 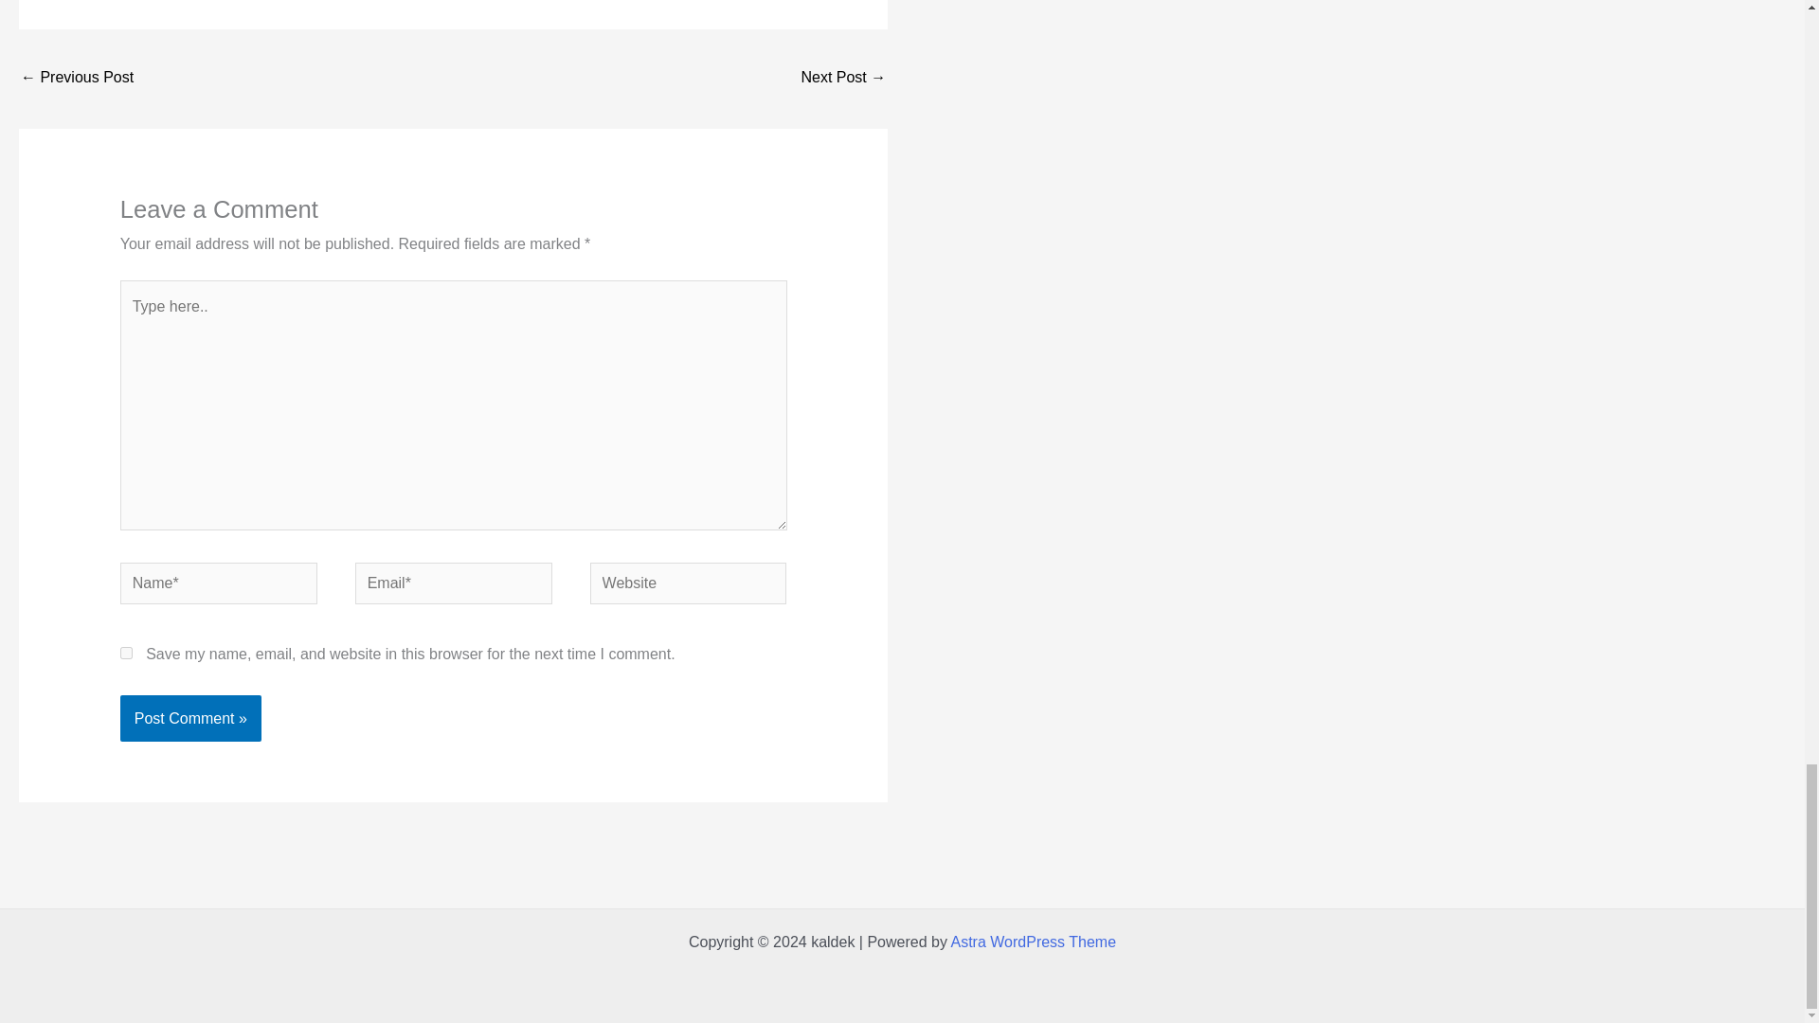 What do you see at coordinates (126, 652) in the screenshot?
I see `yes` at bounding box center [126, 652].